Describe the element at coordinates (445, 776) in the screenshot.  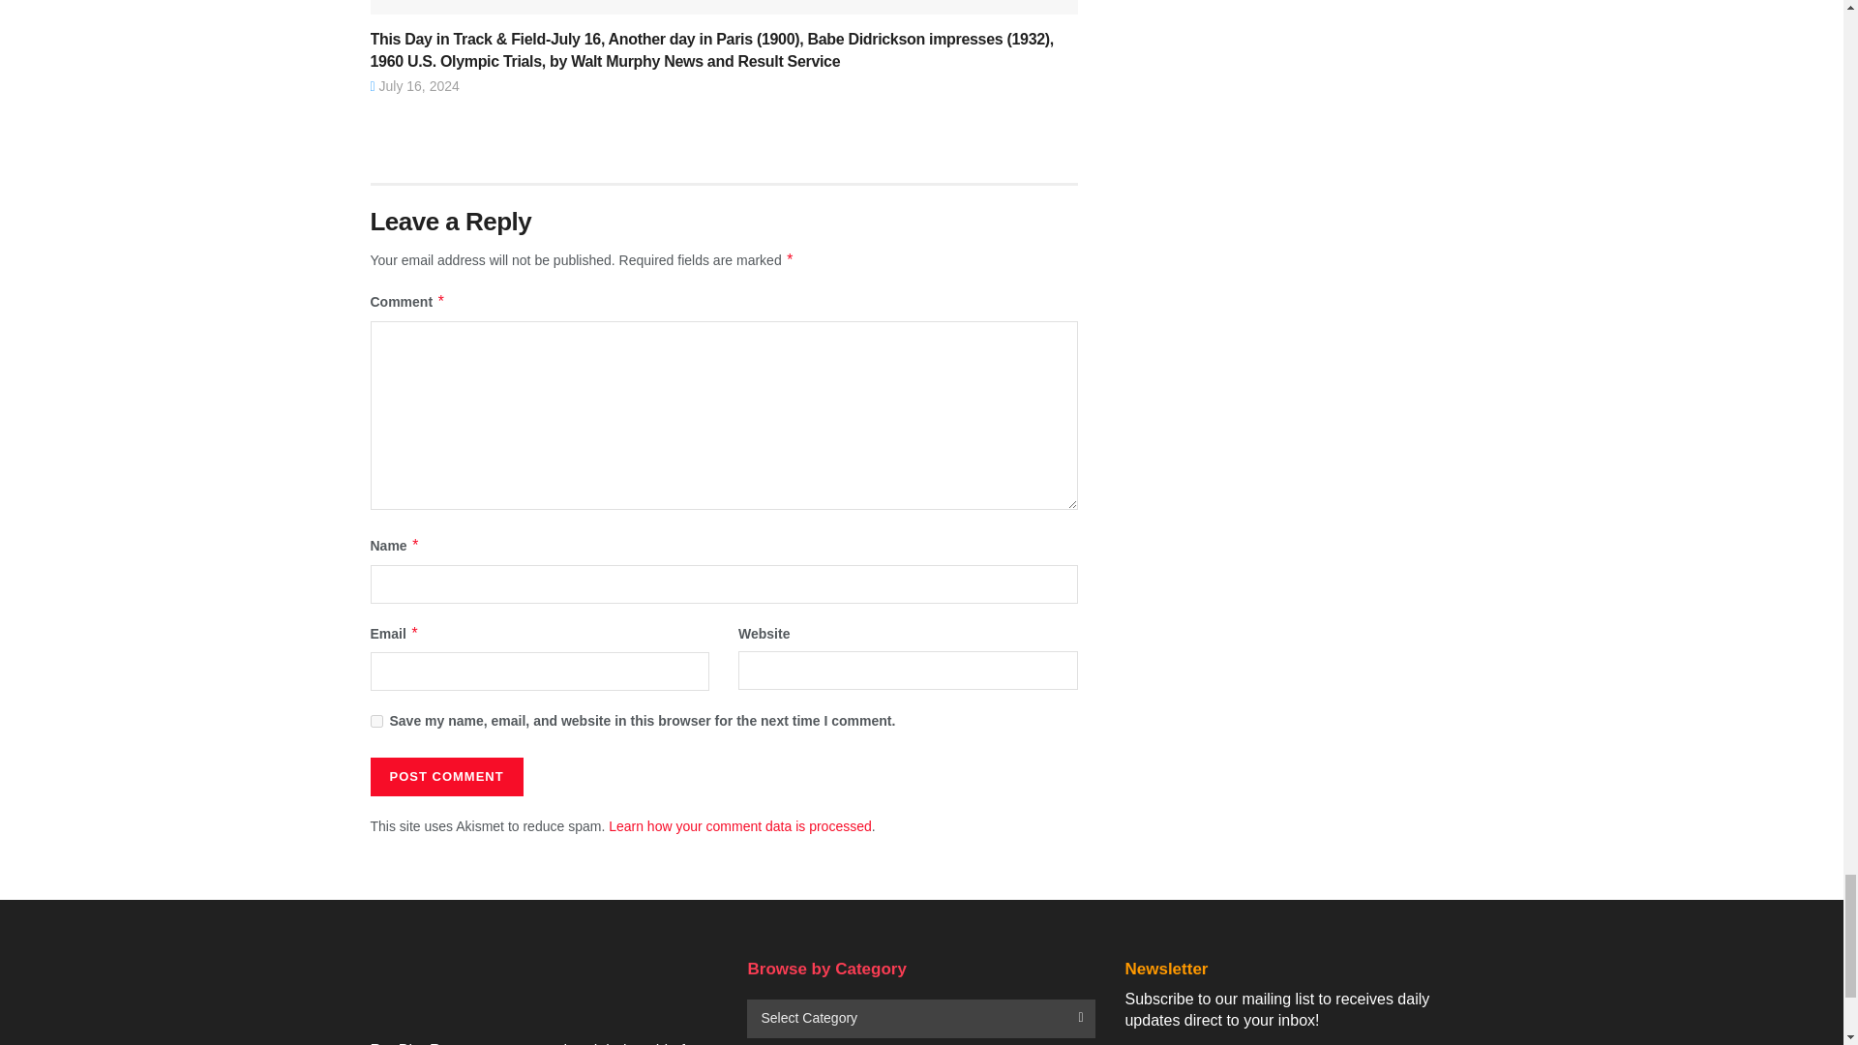
I see `Post Comment` at that location.